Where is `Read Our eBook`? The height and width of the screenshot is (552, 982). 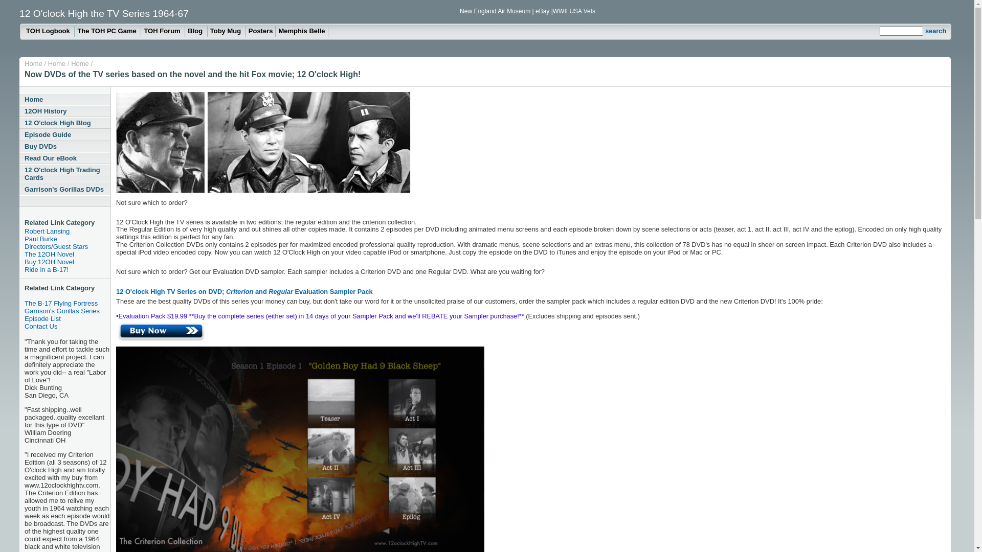 Read Our eBook is located at coordinates (65, 158).